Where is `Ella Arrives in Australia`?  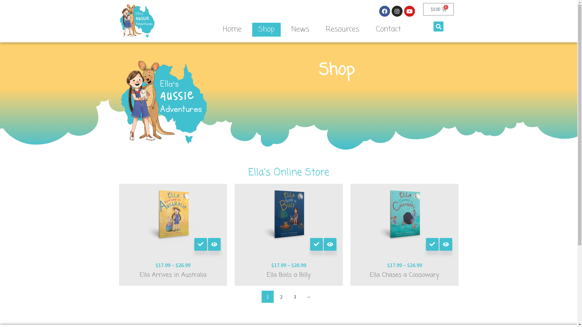
Ella Arrives in Australia is located at coordinates (173, 275).